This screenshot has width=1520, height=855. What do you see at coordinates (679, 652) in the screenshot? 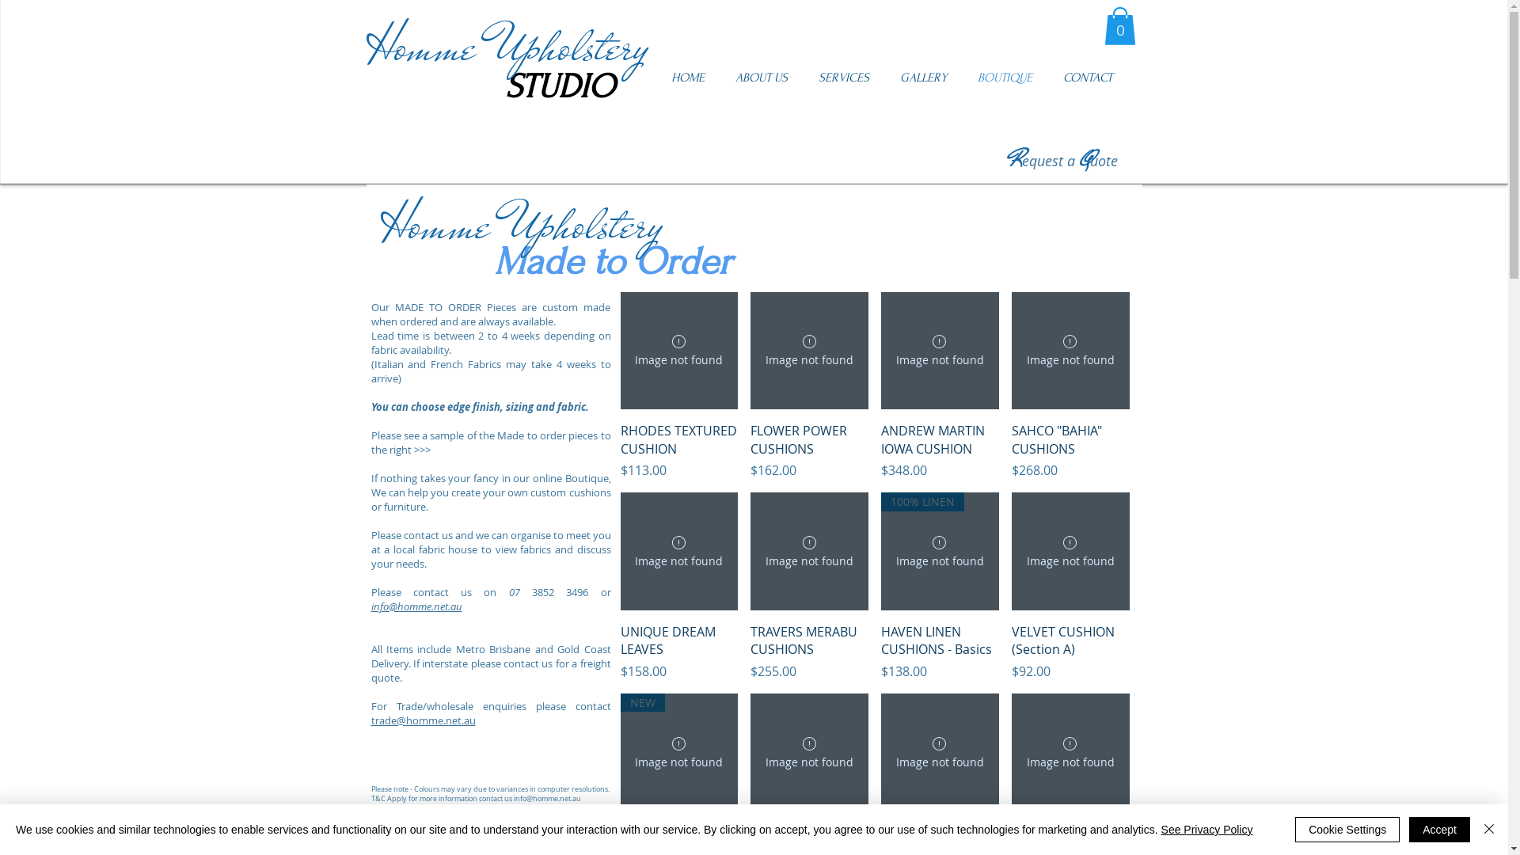
I see `UNIQUE DREAM LEAVES
Price
$158.00` at bounding box center [679, 652].